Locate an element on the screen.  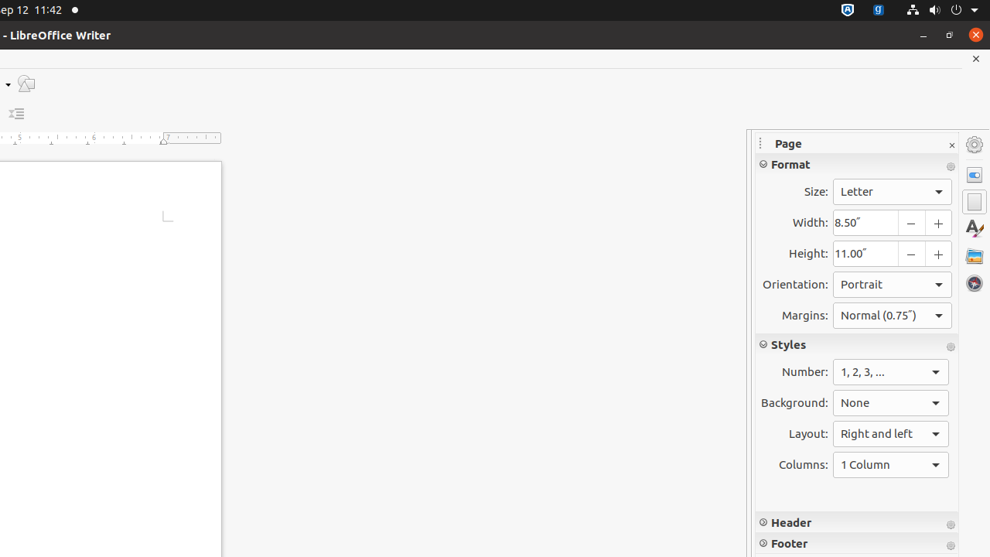
org.kde.StatusNotifierItem-14077-1 is located at coordinates (879, 11).